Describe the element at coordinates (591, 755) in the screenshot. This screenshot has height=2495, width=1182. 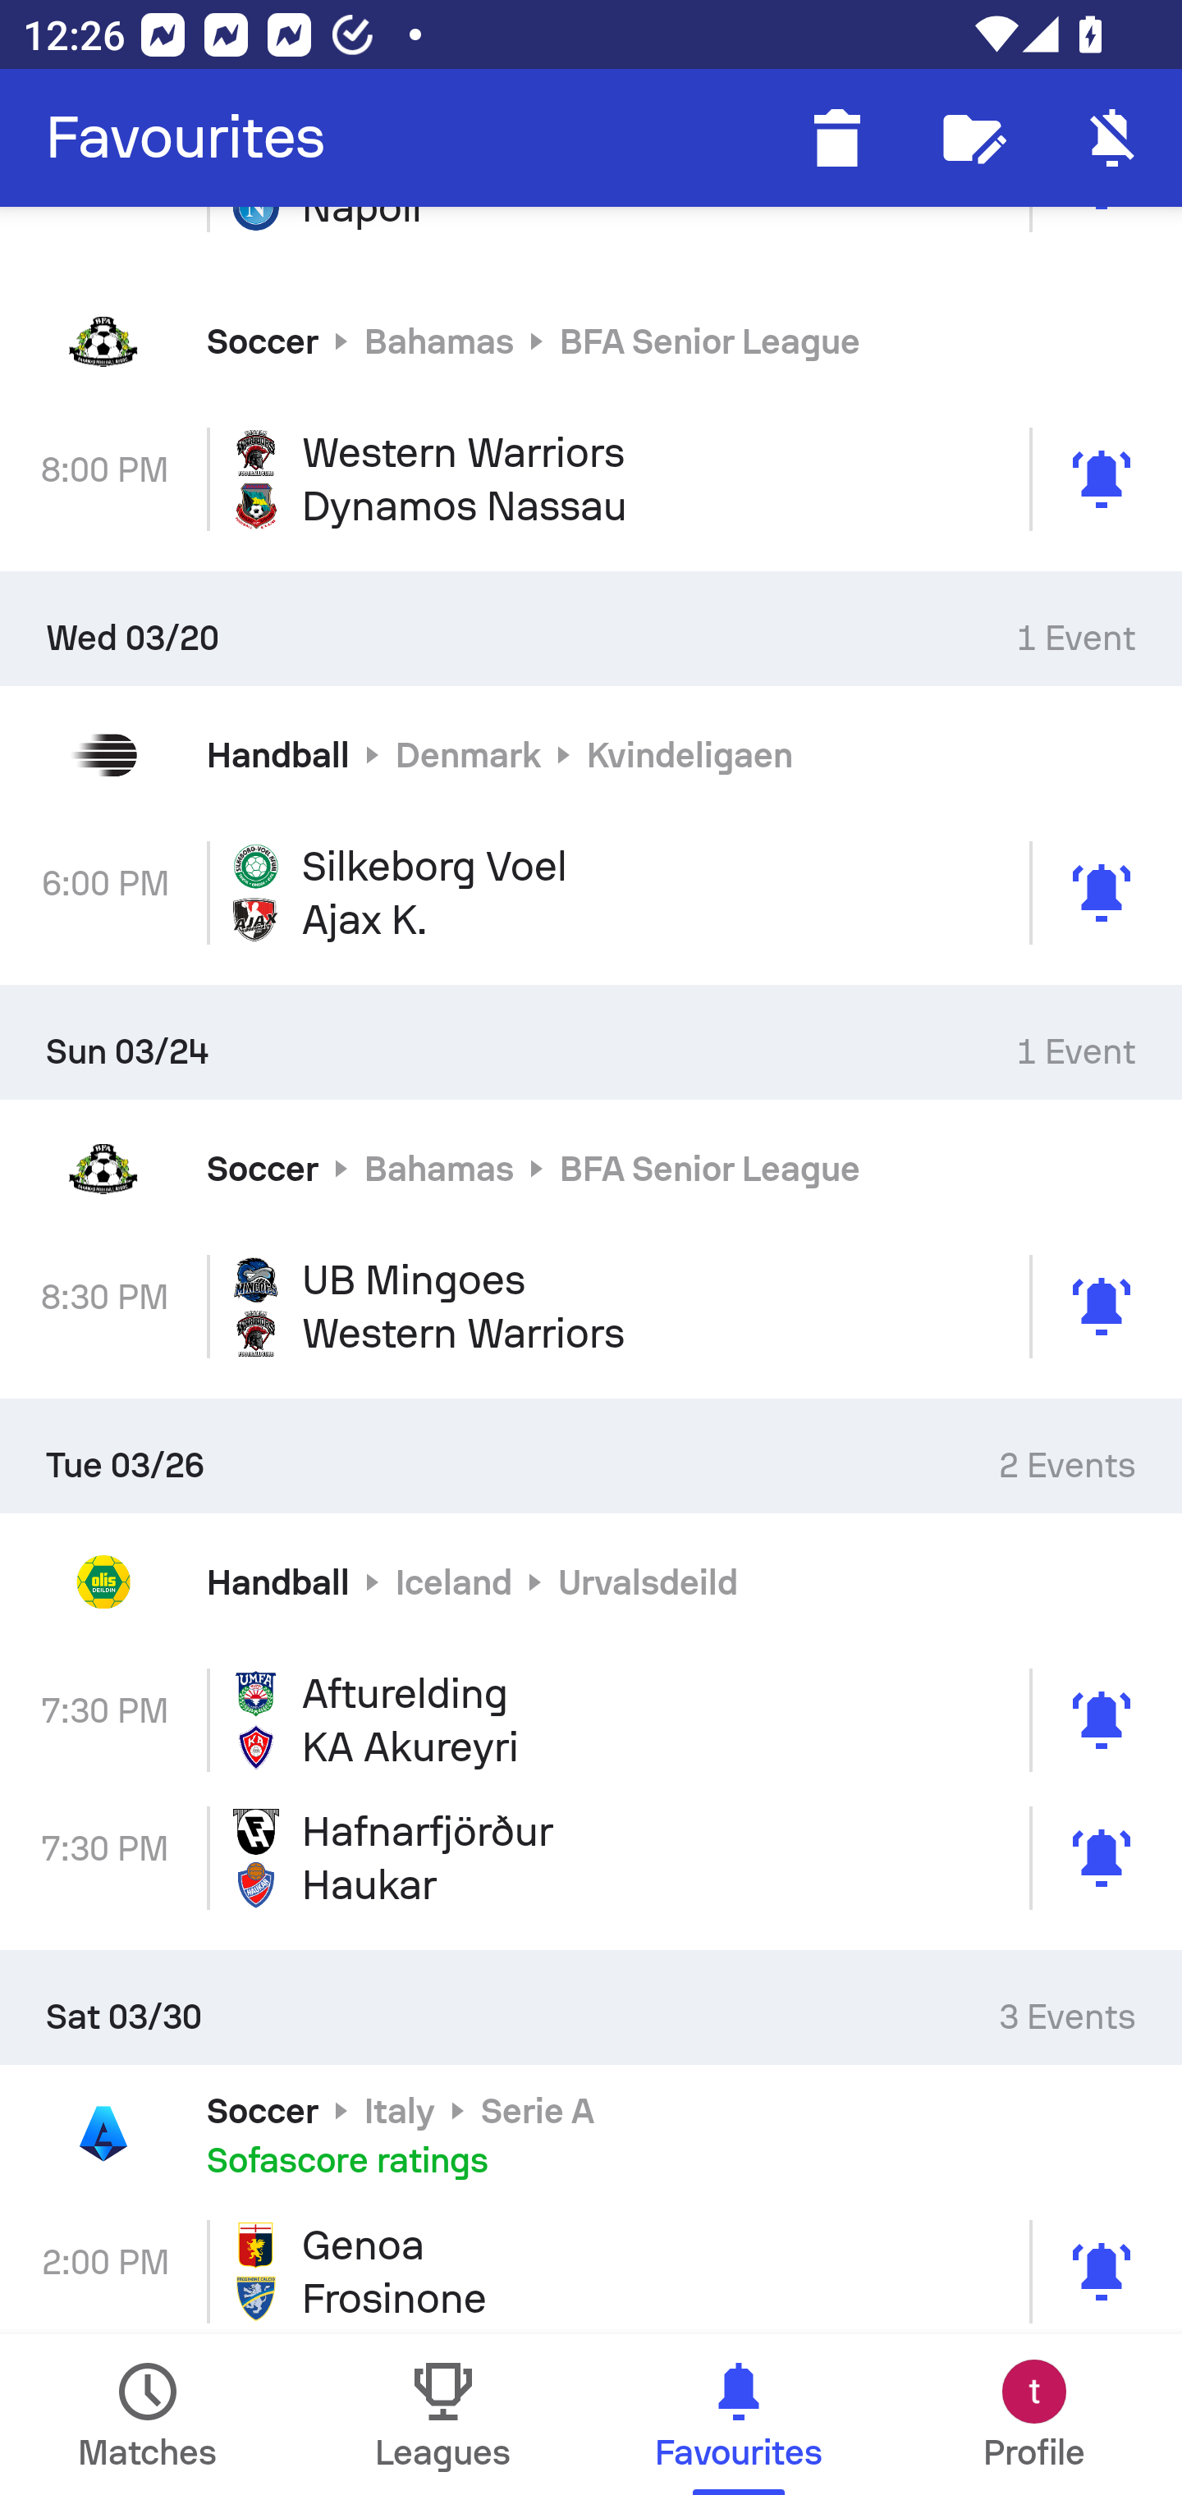
I see `Handball Denmark Kvindeligaen` at that location.